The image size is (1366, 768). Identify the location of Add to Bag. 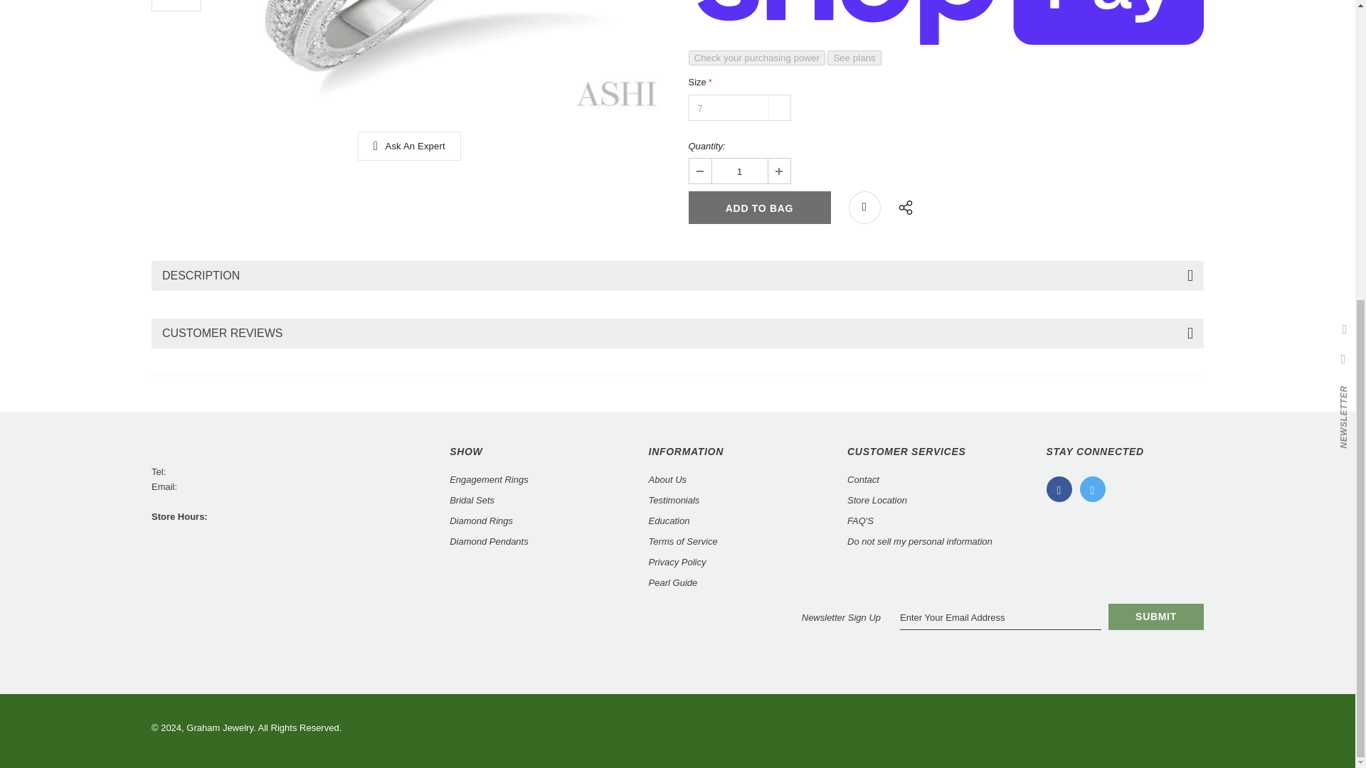
(759, 208).